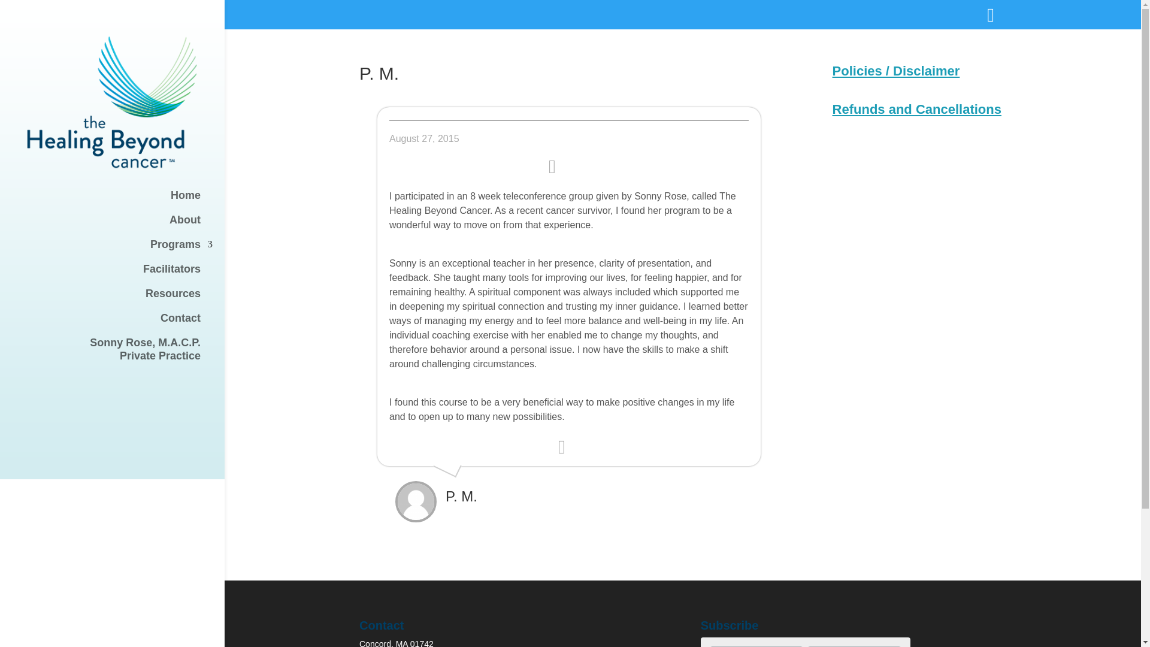 Image resolution: width=1150 pixels, height=647 pixels. What do you see at coordinates (917, 109) in the screenshot?
I see `Refunds and Cancellations` at bounding box center [917, 109].